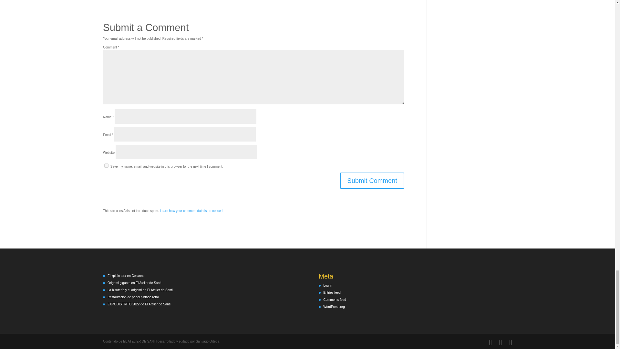 Image resolution: width=620 pixels, height=349 pixels. Describe the element at coordinates (327, 285) in the screenshot. I see `Log in` at that location.